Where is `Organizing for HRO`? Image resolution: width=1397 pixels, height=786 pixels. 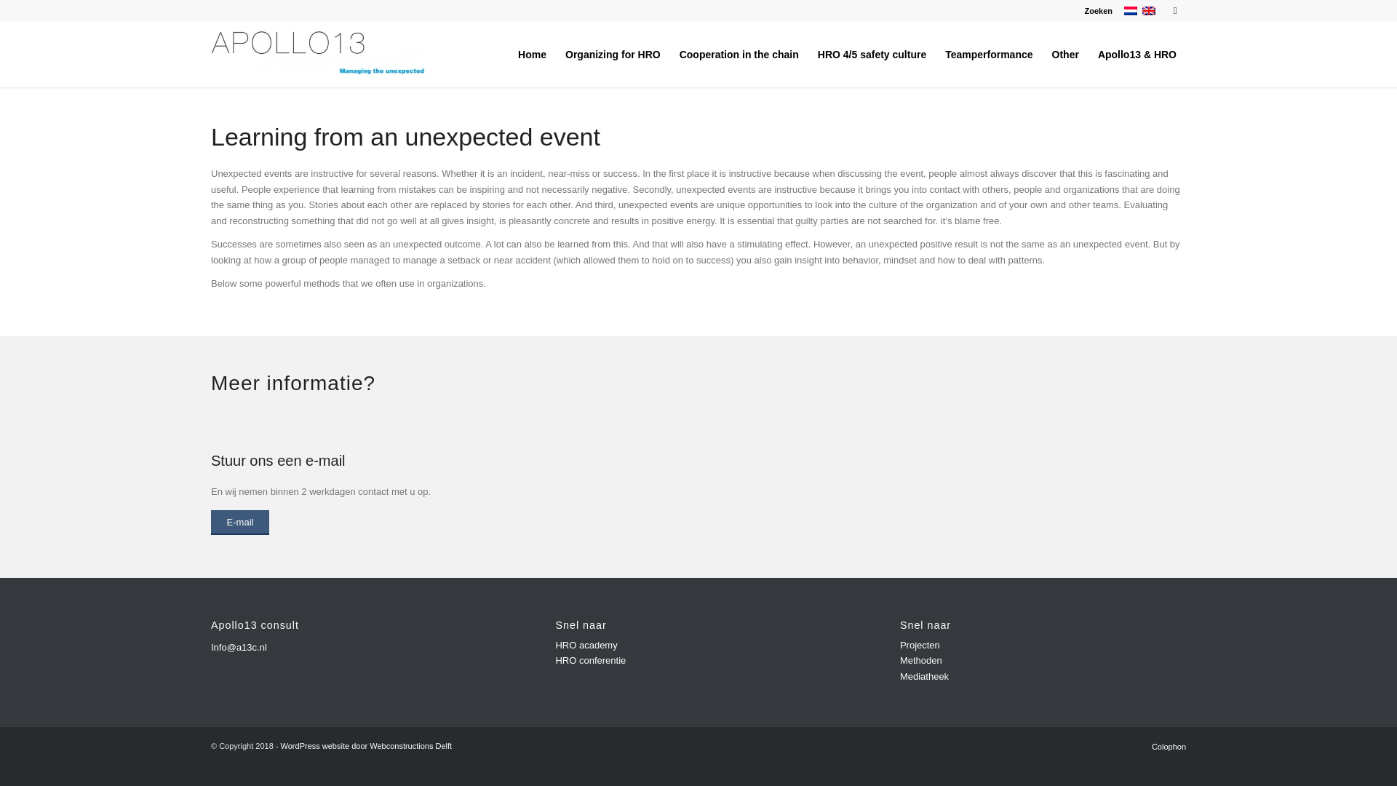
Organizing for HRO is located at coordinates (613, 54).